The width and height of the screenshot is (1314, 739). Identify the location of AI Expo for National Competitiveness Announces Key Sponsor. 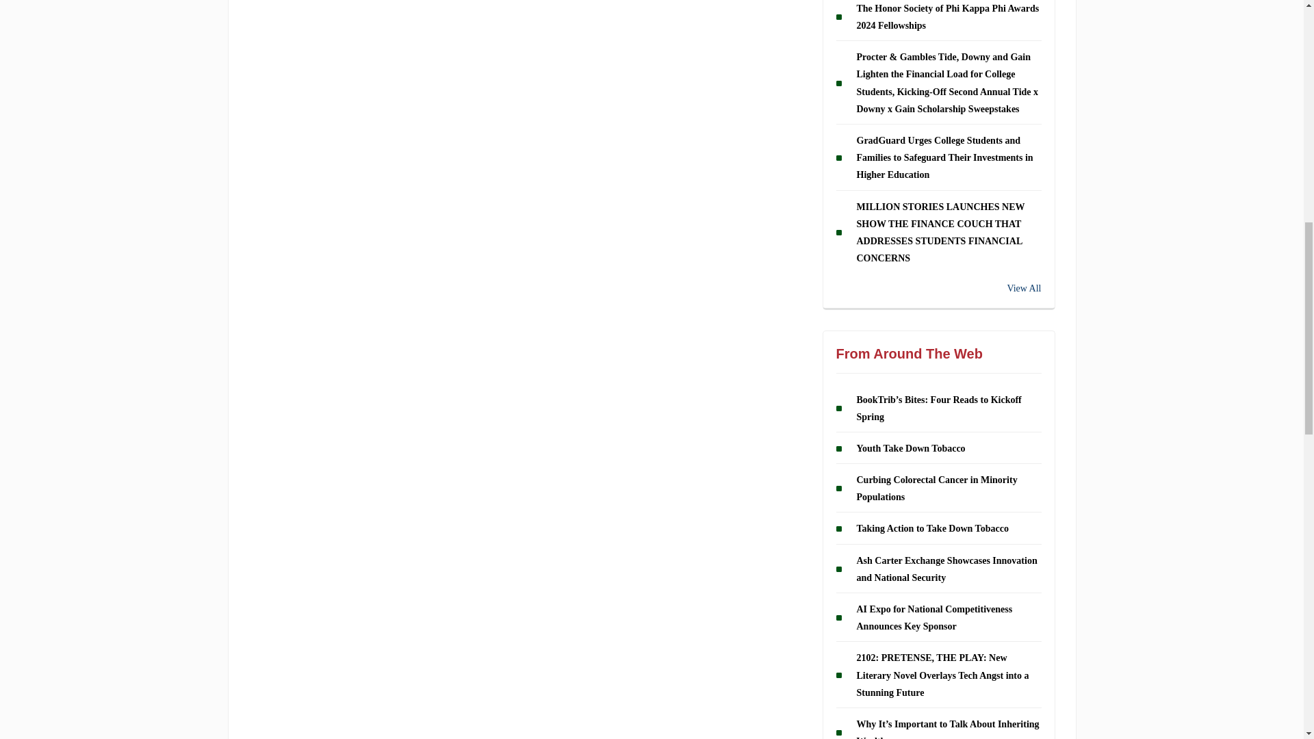
(935, 618).